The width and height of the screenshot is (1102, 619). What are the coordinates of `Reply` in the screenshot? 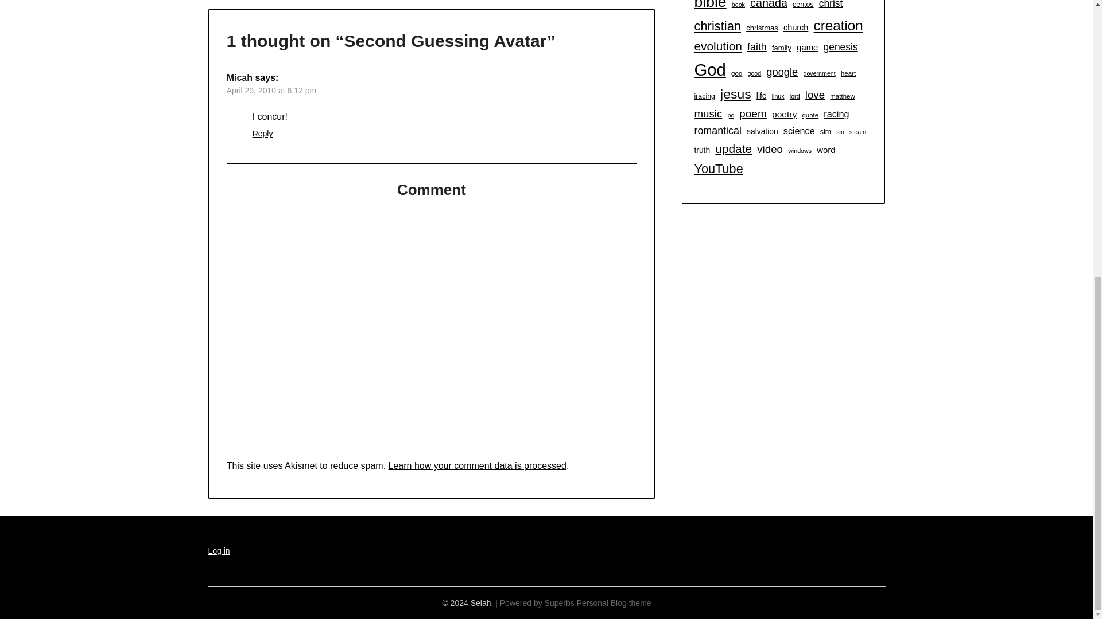 It's located at (263, 133).